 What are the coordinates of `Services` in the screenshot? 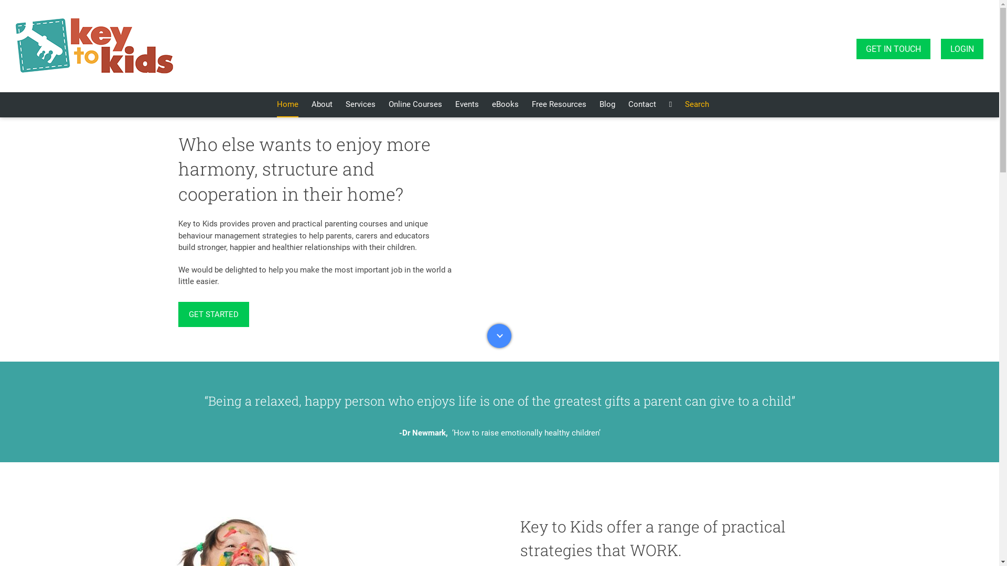 It's located at (361, 105).